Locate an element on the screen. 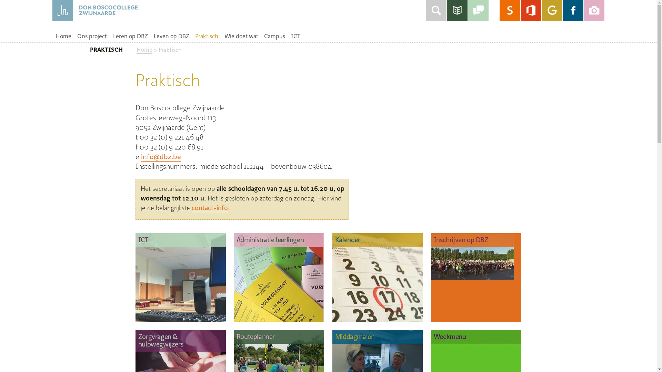  Administratie leerlingen is located at coordinates (279, 278).